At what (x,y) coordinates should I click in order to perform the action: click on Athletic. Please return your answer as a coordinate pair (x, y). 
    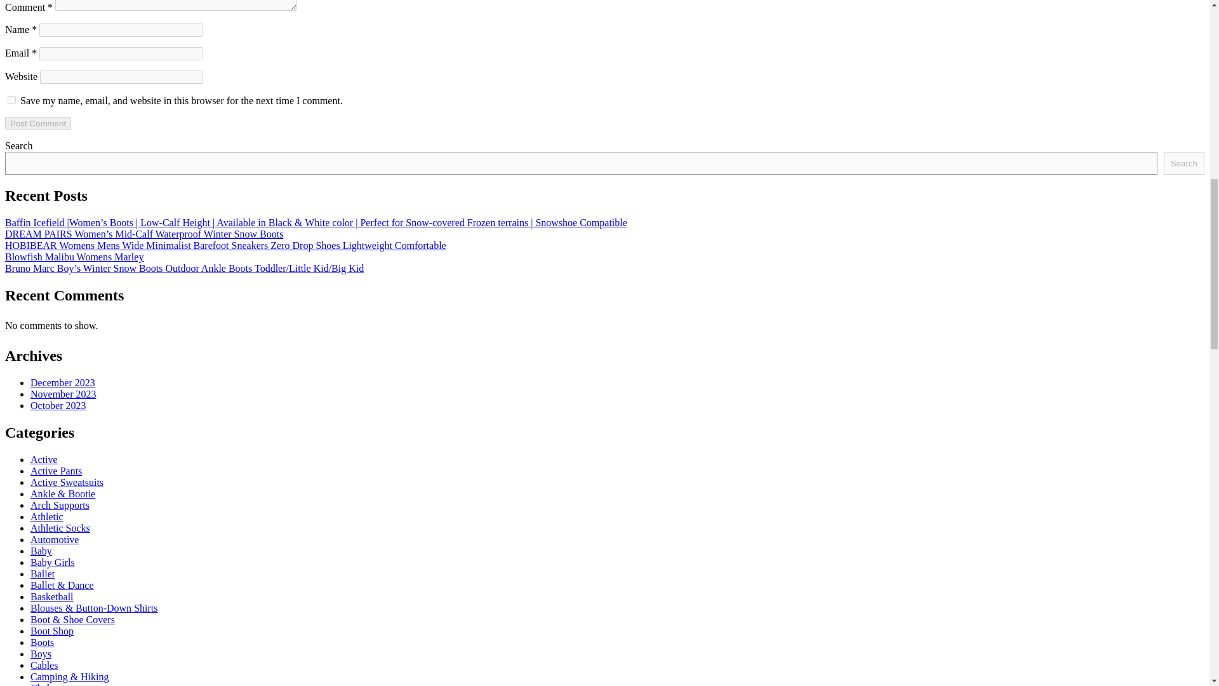
    Looking at the image, I should click on (47, 516).